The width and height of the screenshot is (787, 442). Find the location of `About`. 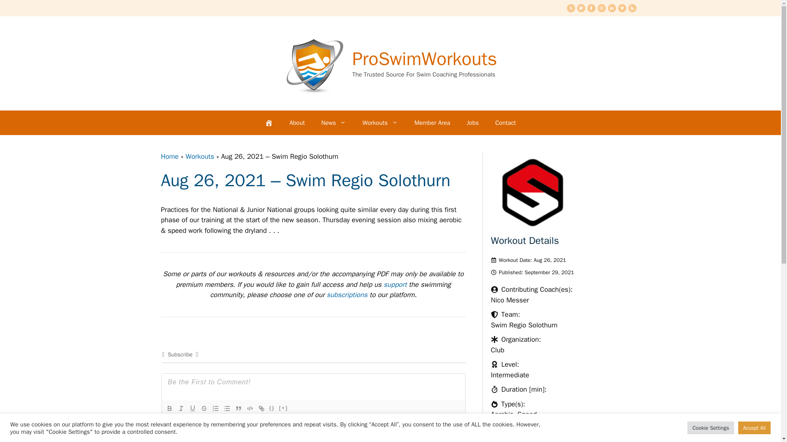

About is located at coordinates (297, 123).